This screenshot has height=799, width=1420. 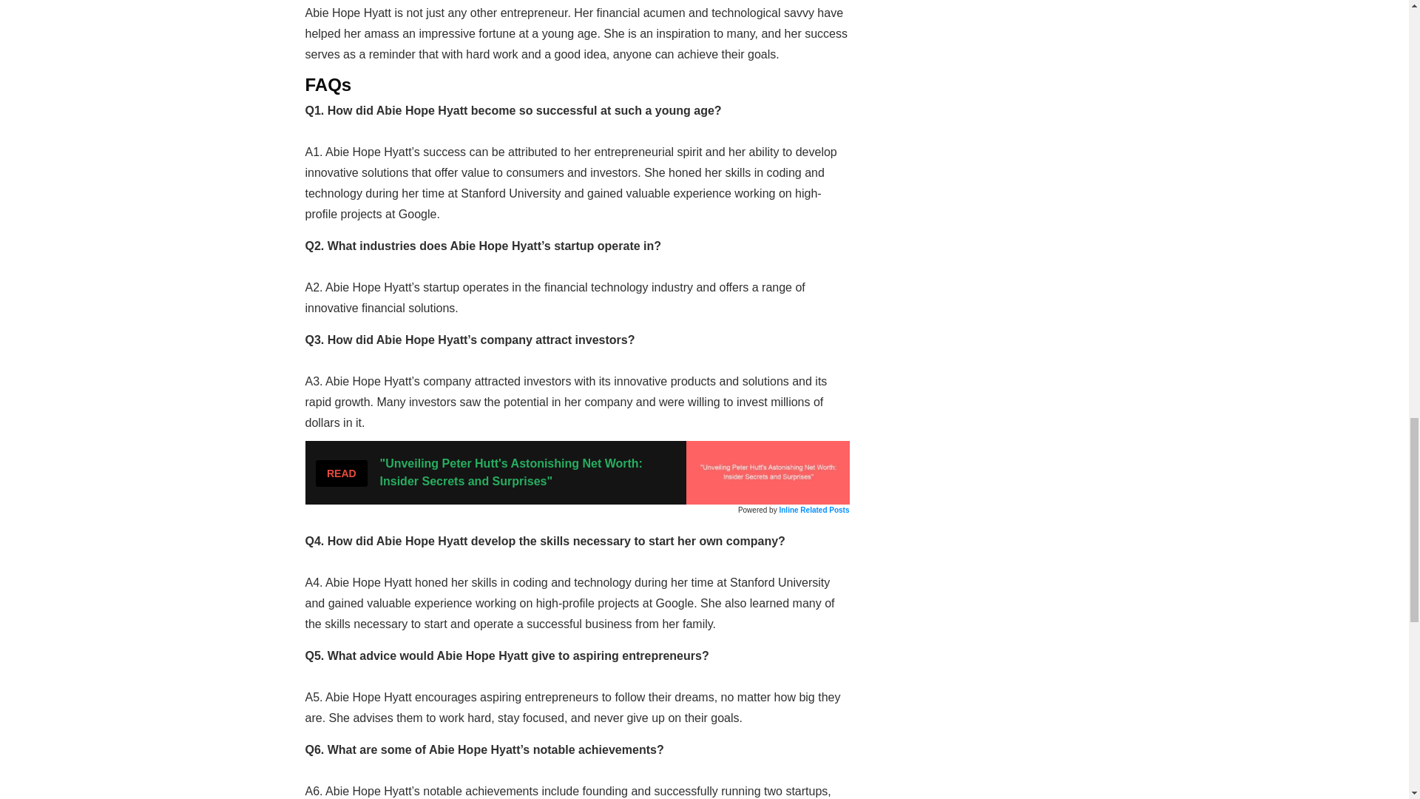 I want to click on Accept cookies, so click(x=1305, y=64).